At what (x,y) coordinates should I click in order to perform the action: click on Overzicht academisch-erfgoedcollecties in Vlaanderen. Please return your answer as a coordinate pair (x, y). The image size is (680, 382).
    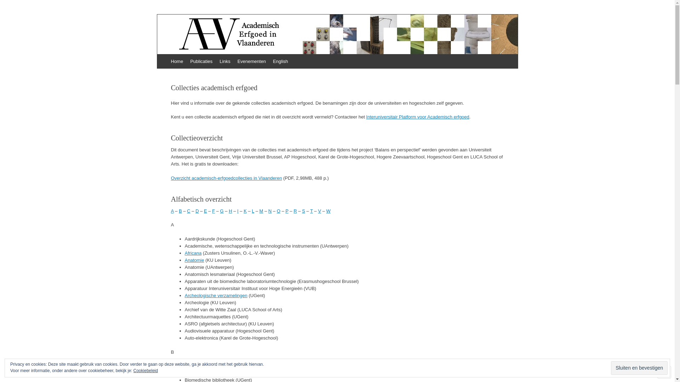
    Looking at the image, I should click on (226, 178).